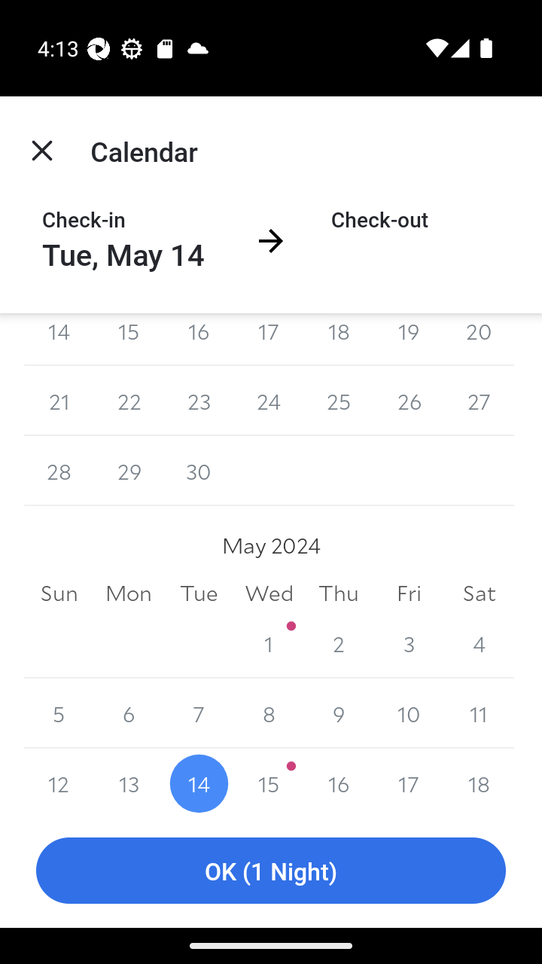 This screenshot has width=542, height=964. I want to click on 14 14 May 2024, so click(199, 781).